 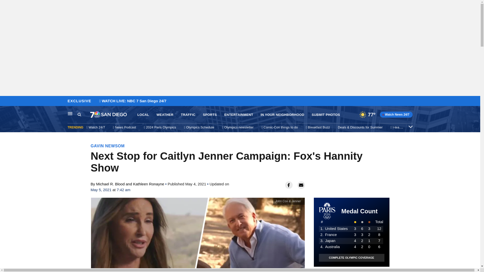 What do you see at coordinates (108, 146) in the screenshot?
I see `GAVIN NEWSOM` at bounding box center [108, 146].